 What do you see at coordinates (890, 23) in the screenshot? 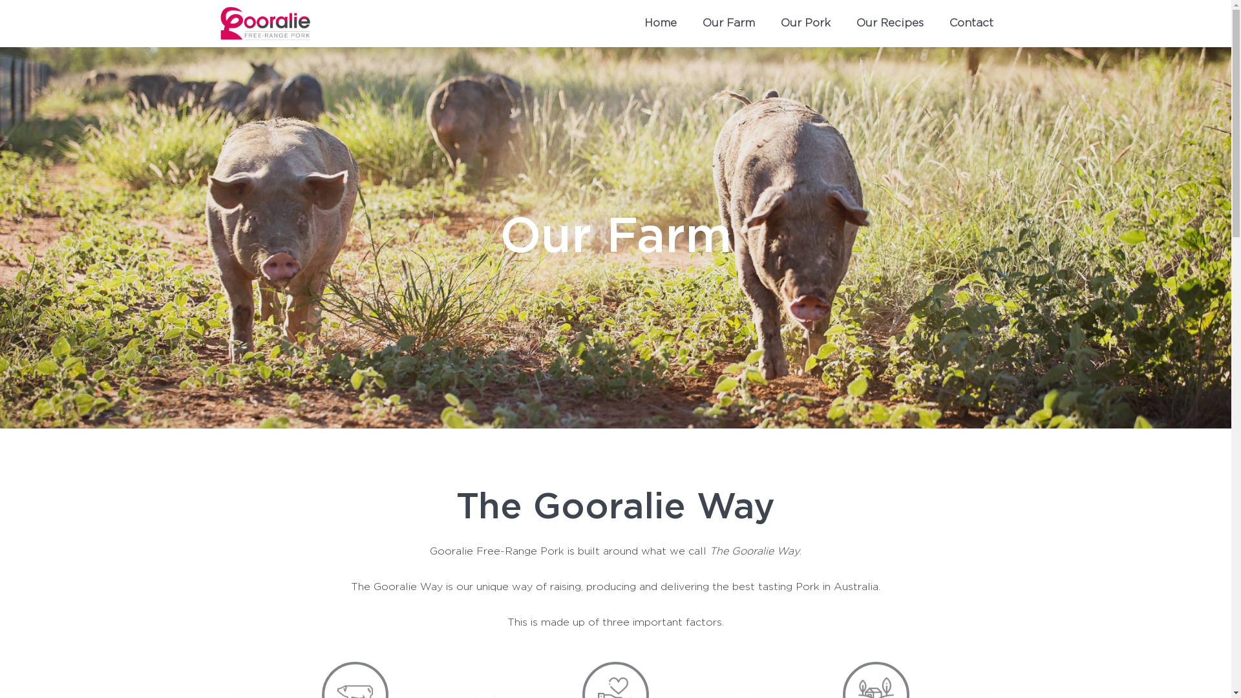
I see `Our Recipes` at bounding box center [890, 23].